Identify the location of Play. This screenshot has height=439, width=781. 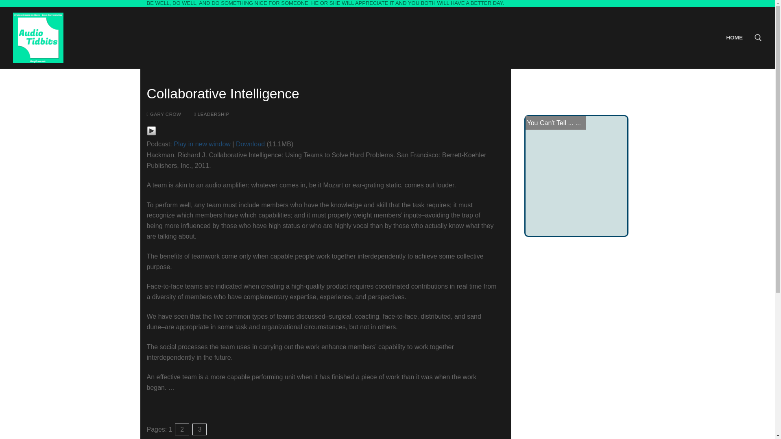
(151, 130).